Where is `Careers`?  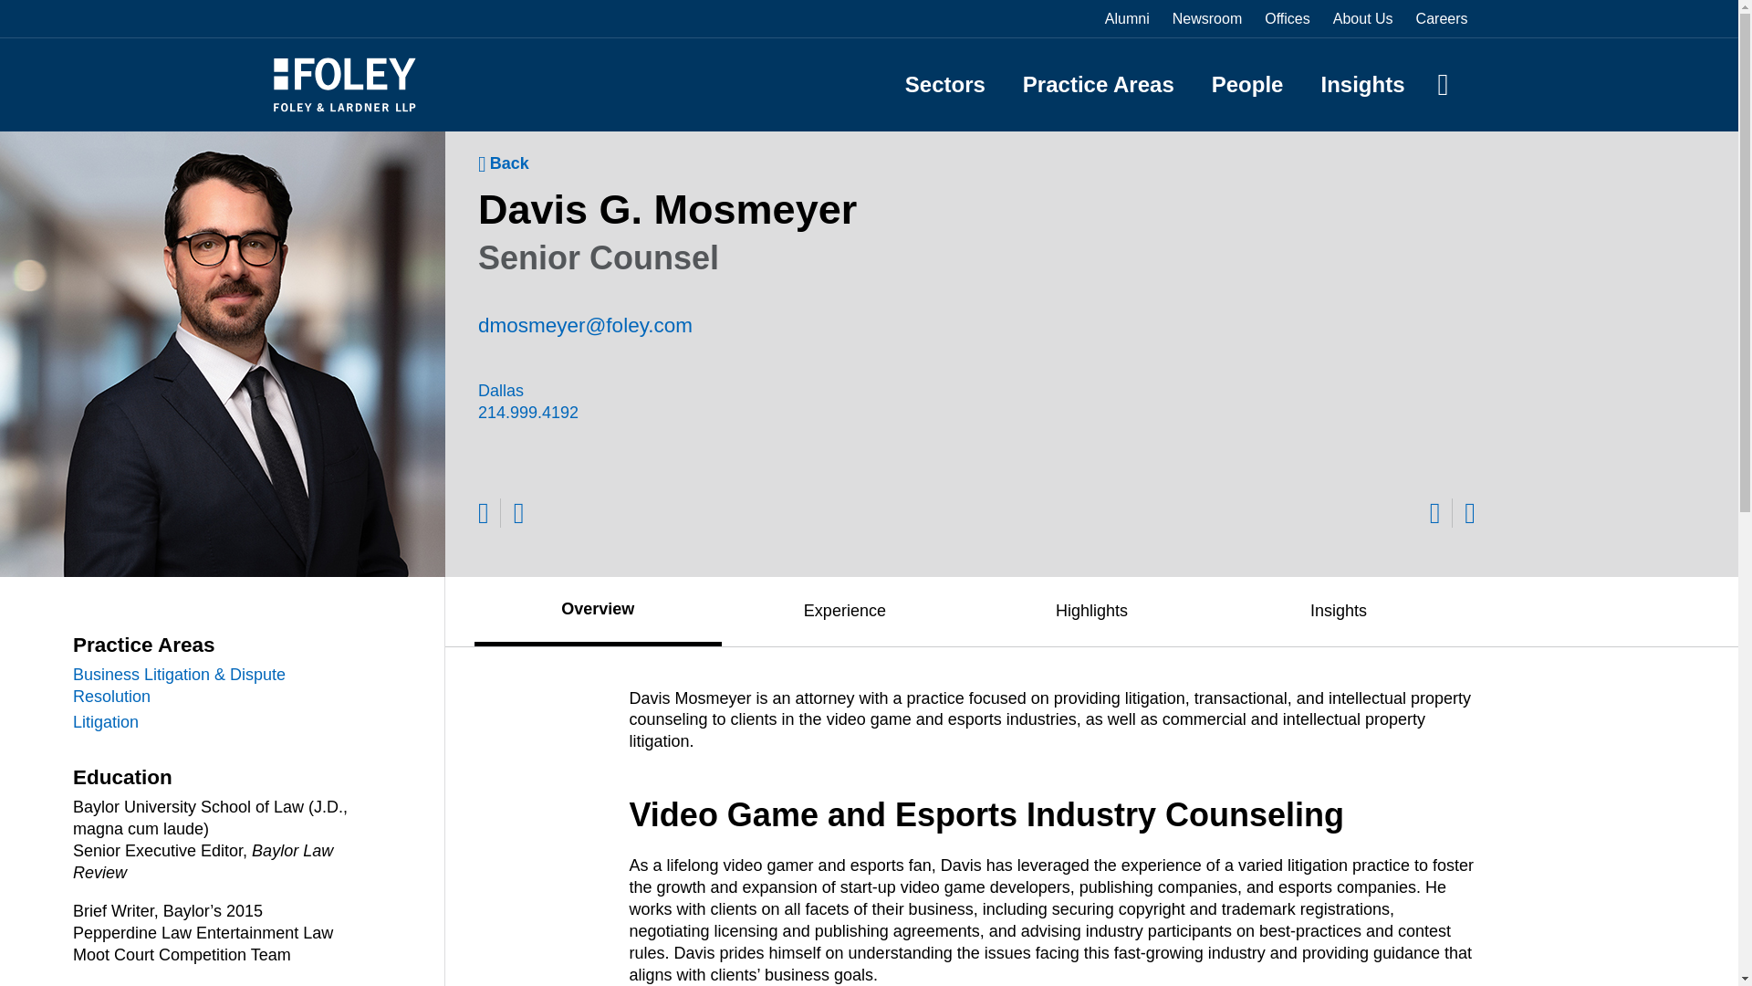
Careers is located at coordinates (1442, 18).